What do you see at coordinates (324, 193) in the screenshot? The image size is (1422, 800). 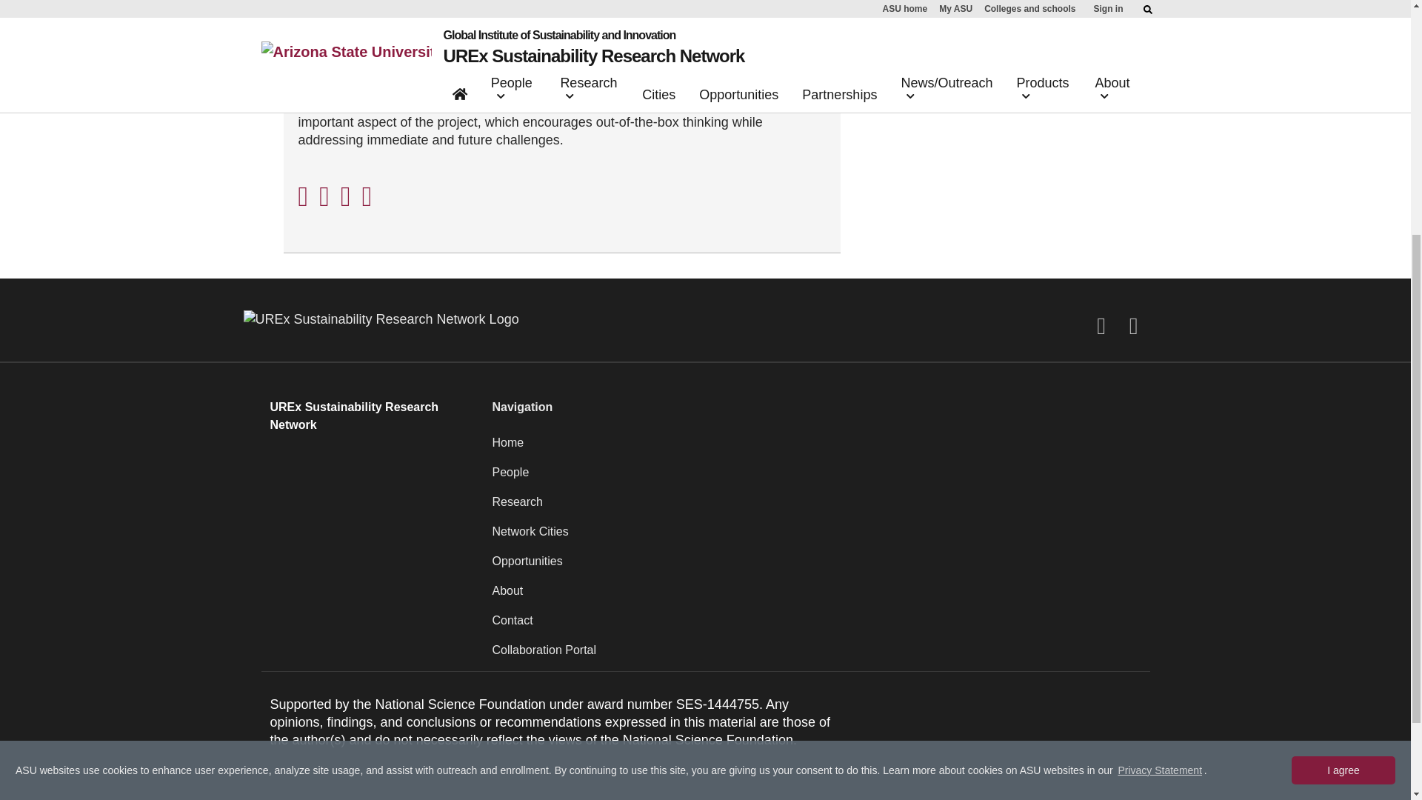 I see `Tweet` at bounding box center [324, 193].